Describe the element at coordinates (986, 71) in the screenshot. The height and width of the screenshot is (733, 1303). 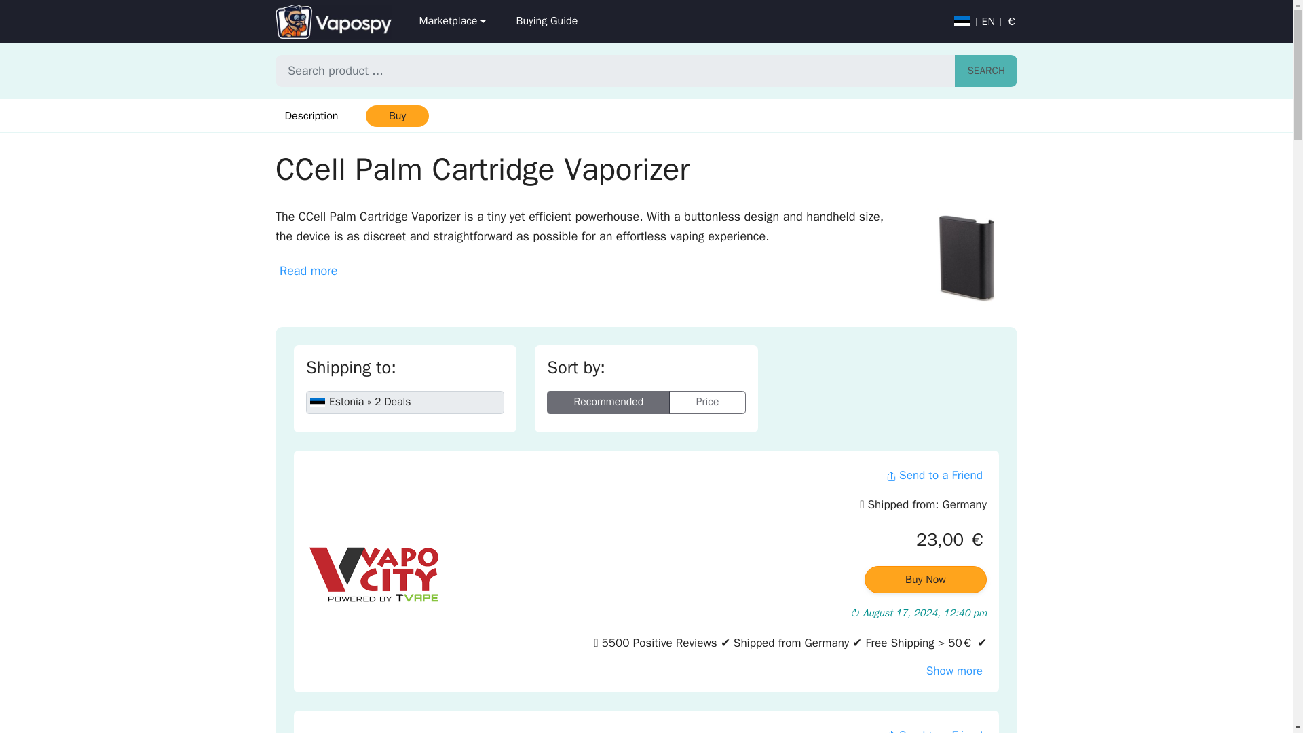
I see `SEARCH` at that location.